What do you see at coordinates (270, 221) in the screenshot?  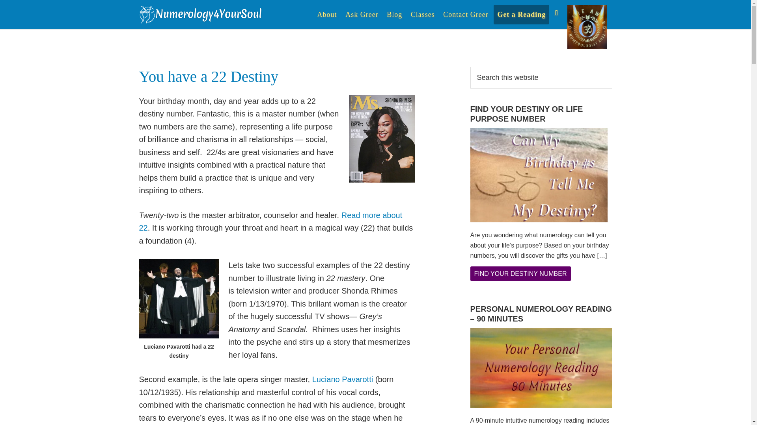 I see `Why is 22 a Master Number?` at bounding box center [270, 221].